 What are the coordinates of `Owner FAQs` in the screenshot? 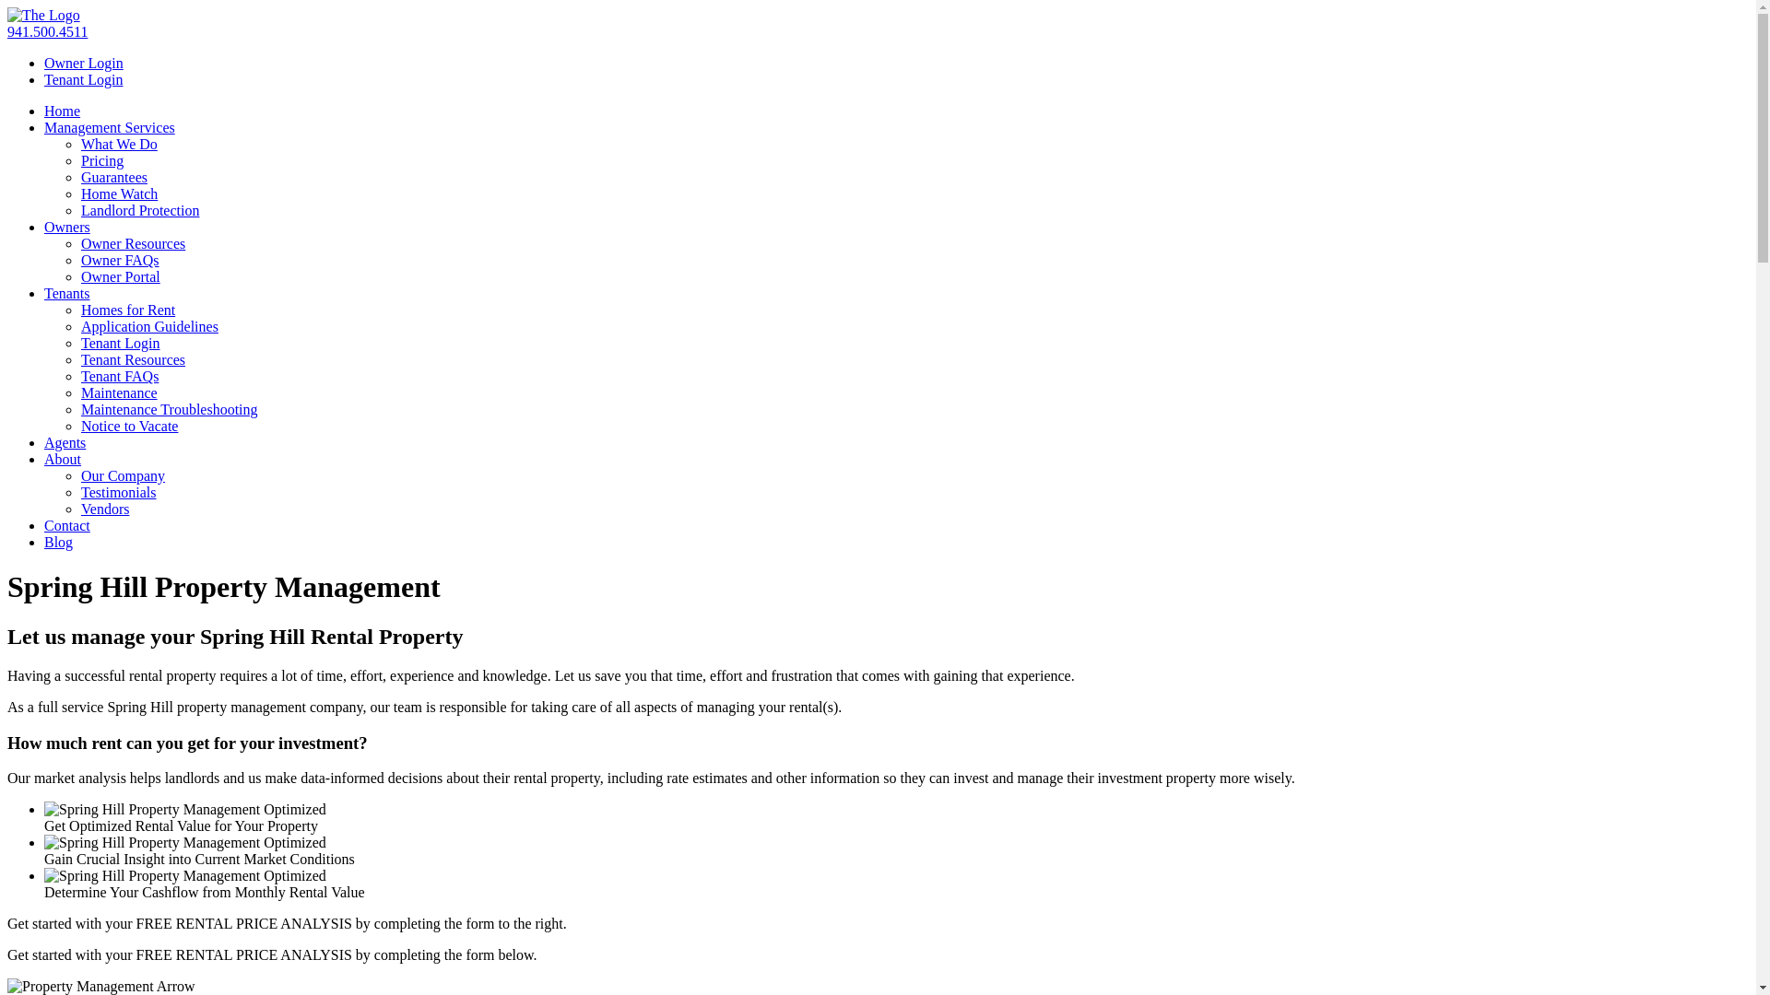 It's located at (120, 260).